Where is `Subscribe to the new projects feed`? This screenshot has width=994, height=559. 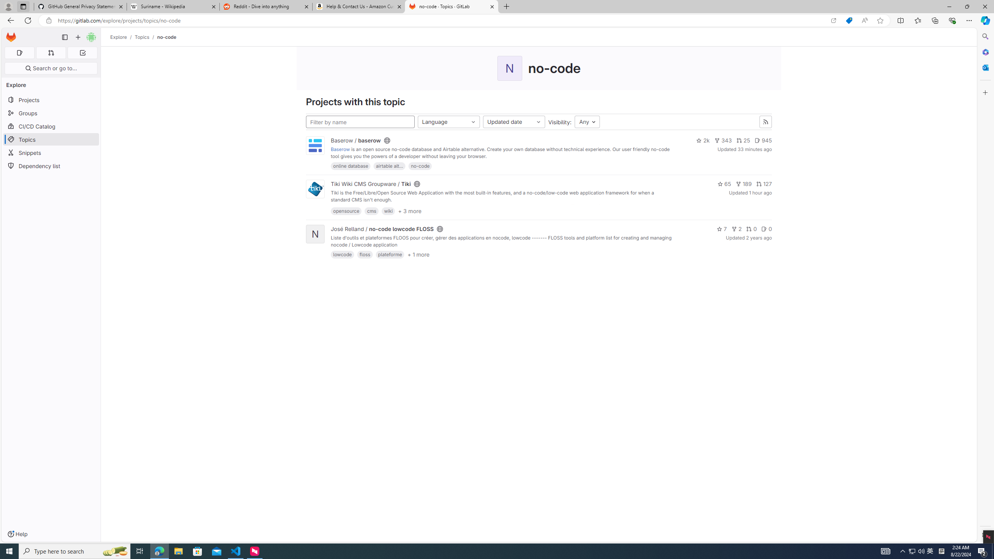
Subscribe to the new projects feed is located at coordinates (766, 122).